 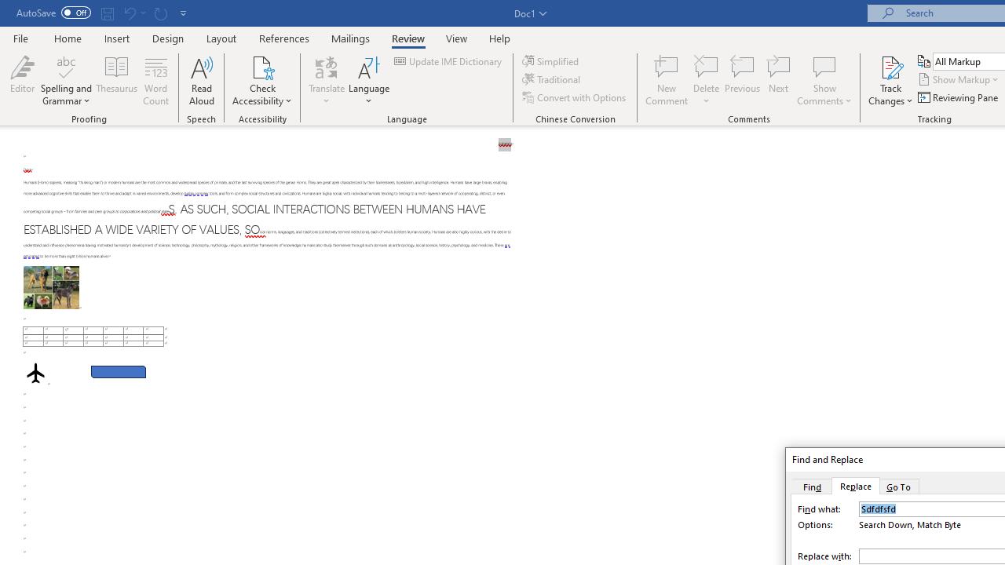 What do you see at coordinates (118, 371) in the screenshot?
I see `Rectangle: Diagonal Corners Snipped 2` at bounding box center [118, 371].